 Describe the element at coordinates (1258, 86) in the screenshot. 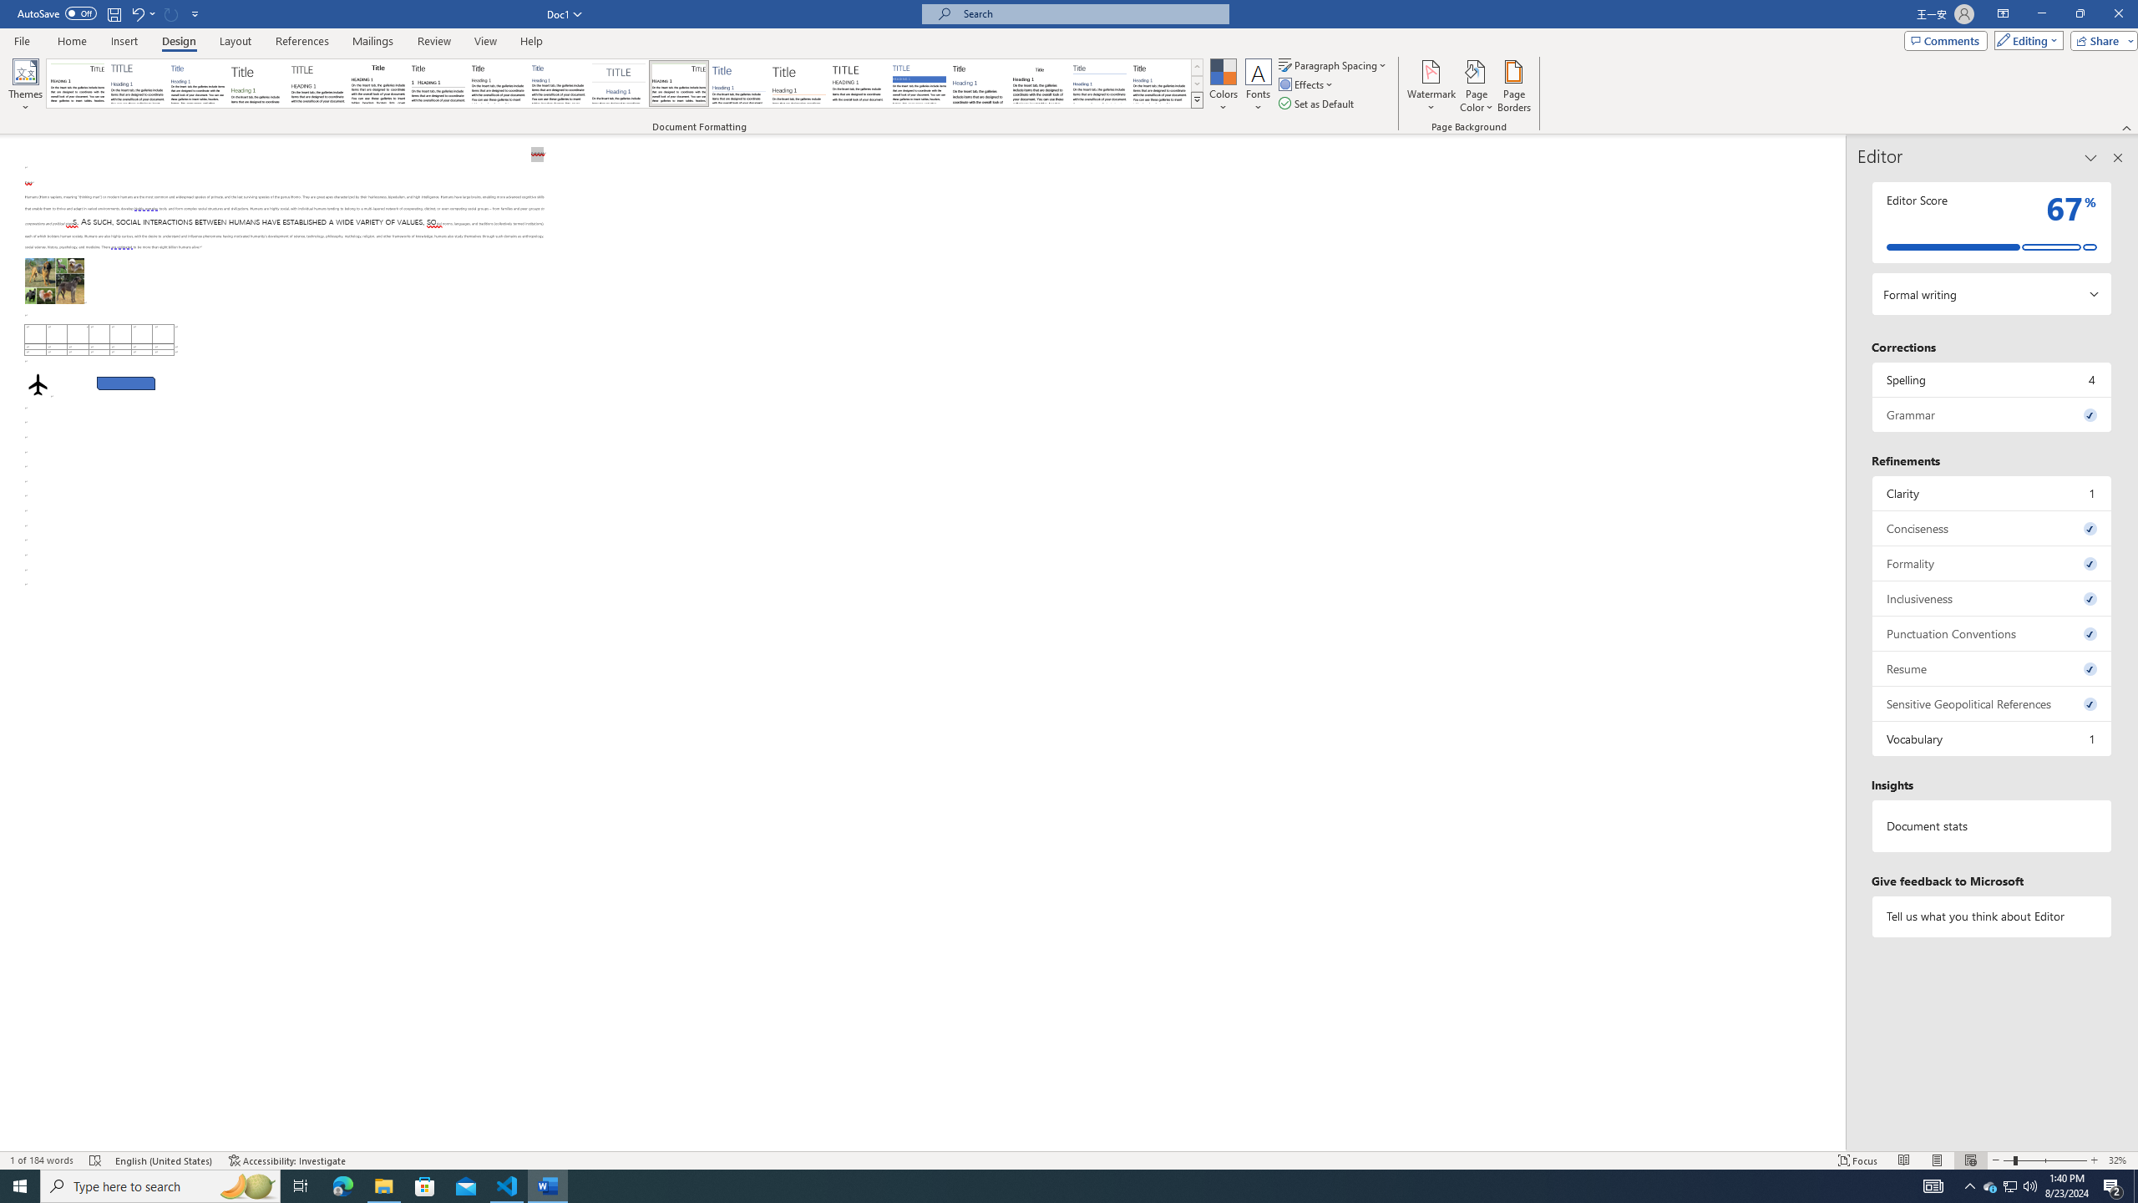

I see `Fonts` at that location.